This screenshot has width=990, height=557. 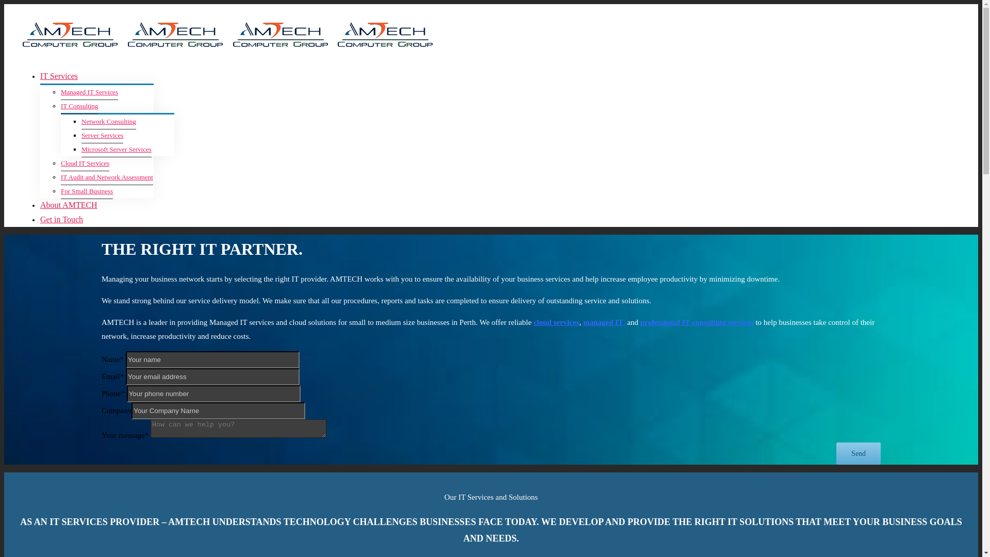 I want to click on IT Audit and Network Assessment, so click(x=107, y=177).